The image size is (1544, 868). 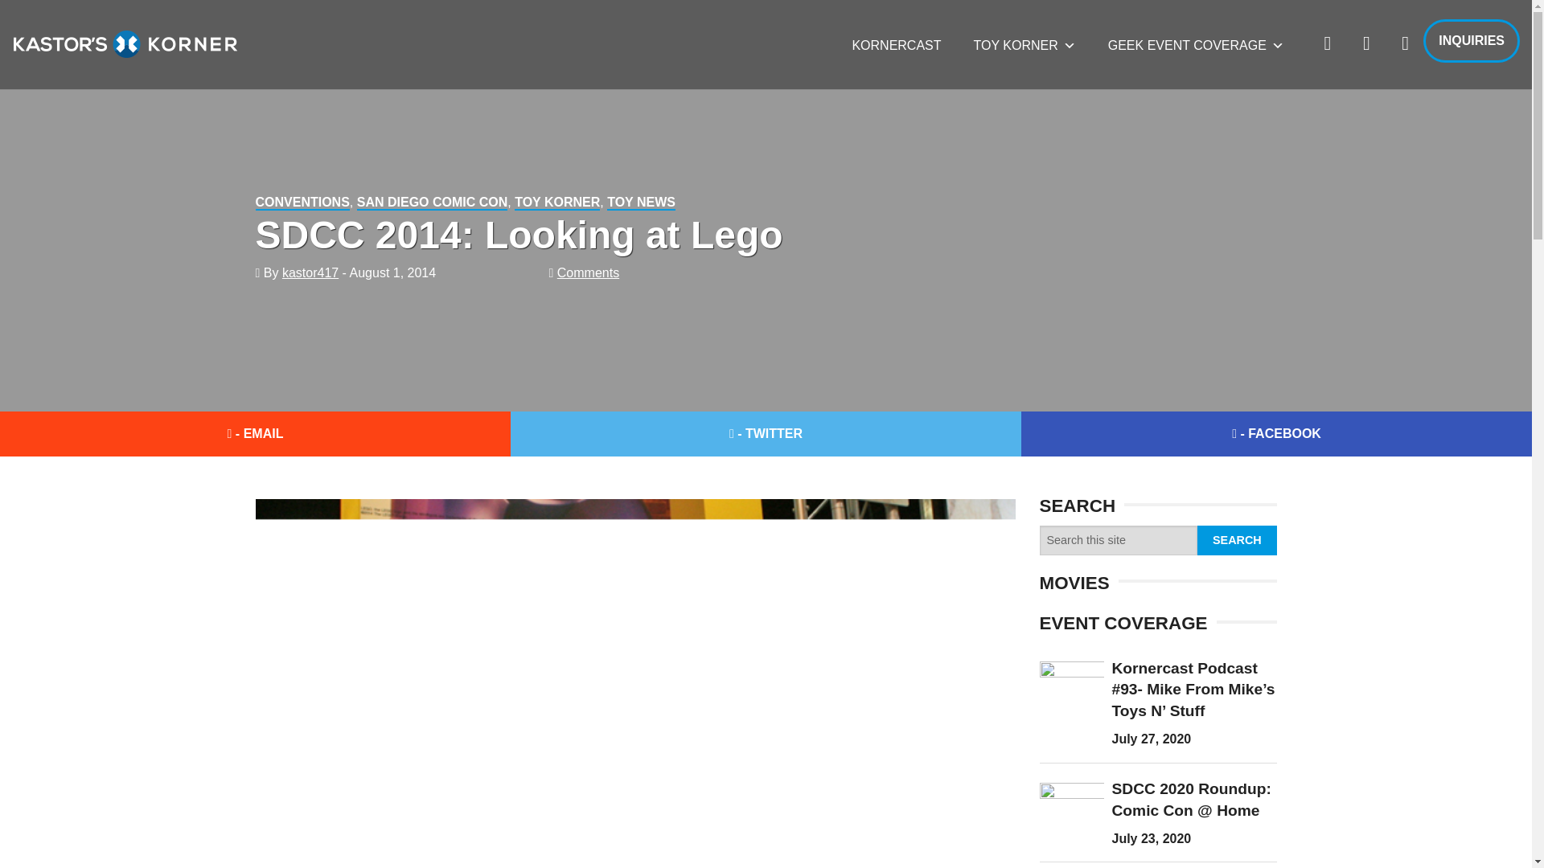 What do you see at coordinates (302, 203) in the screenshot?
I see `CONVENTIONS` at bounding box center [302, 203].